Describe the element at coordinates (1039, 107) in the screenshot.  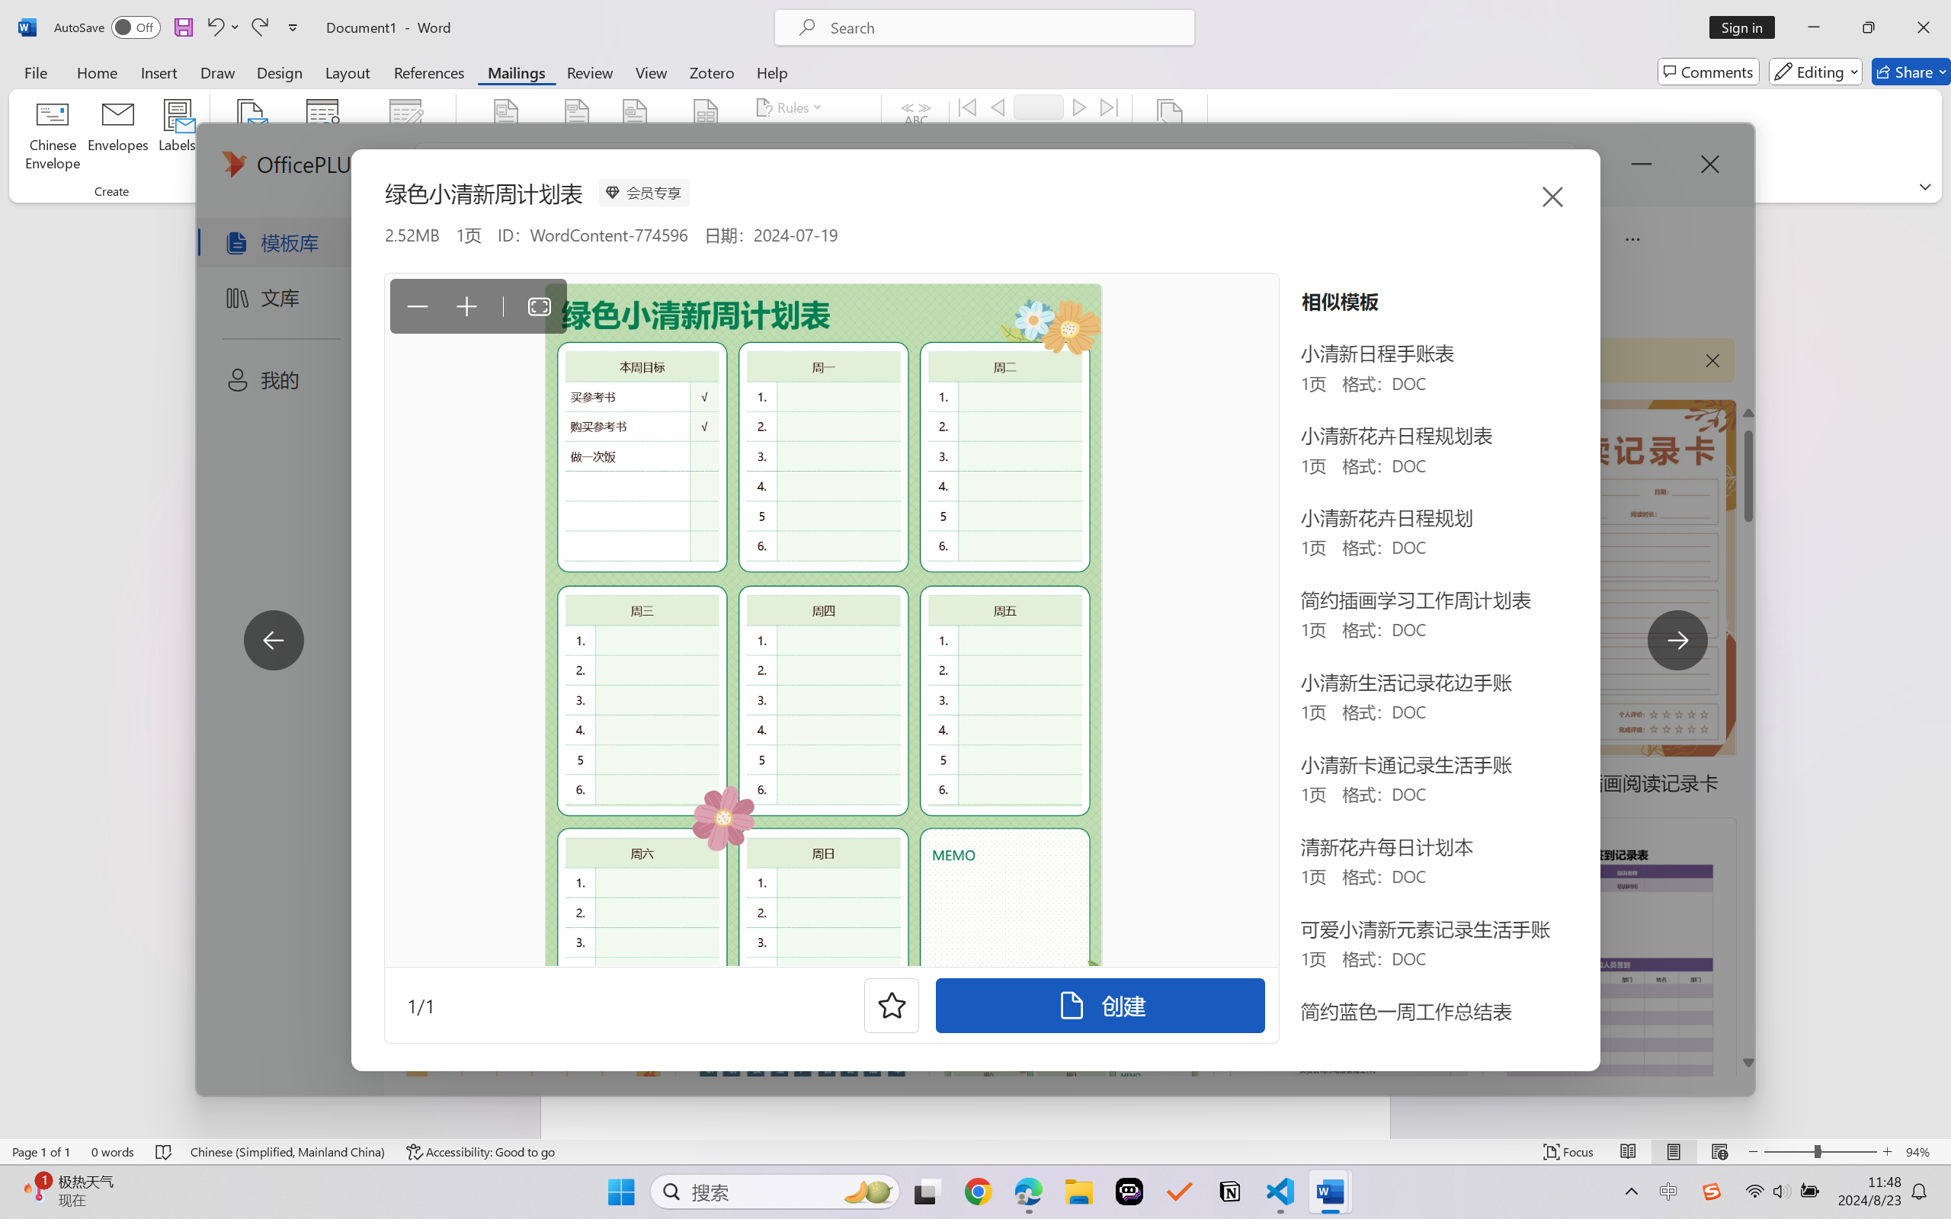
I see `Record` at that location.